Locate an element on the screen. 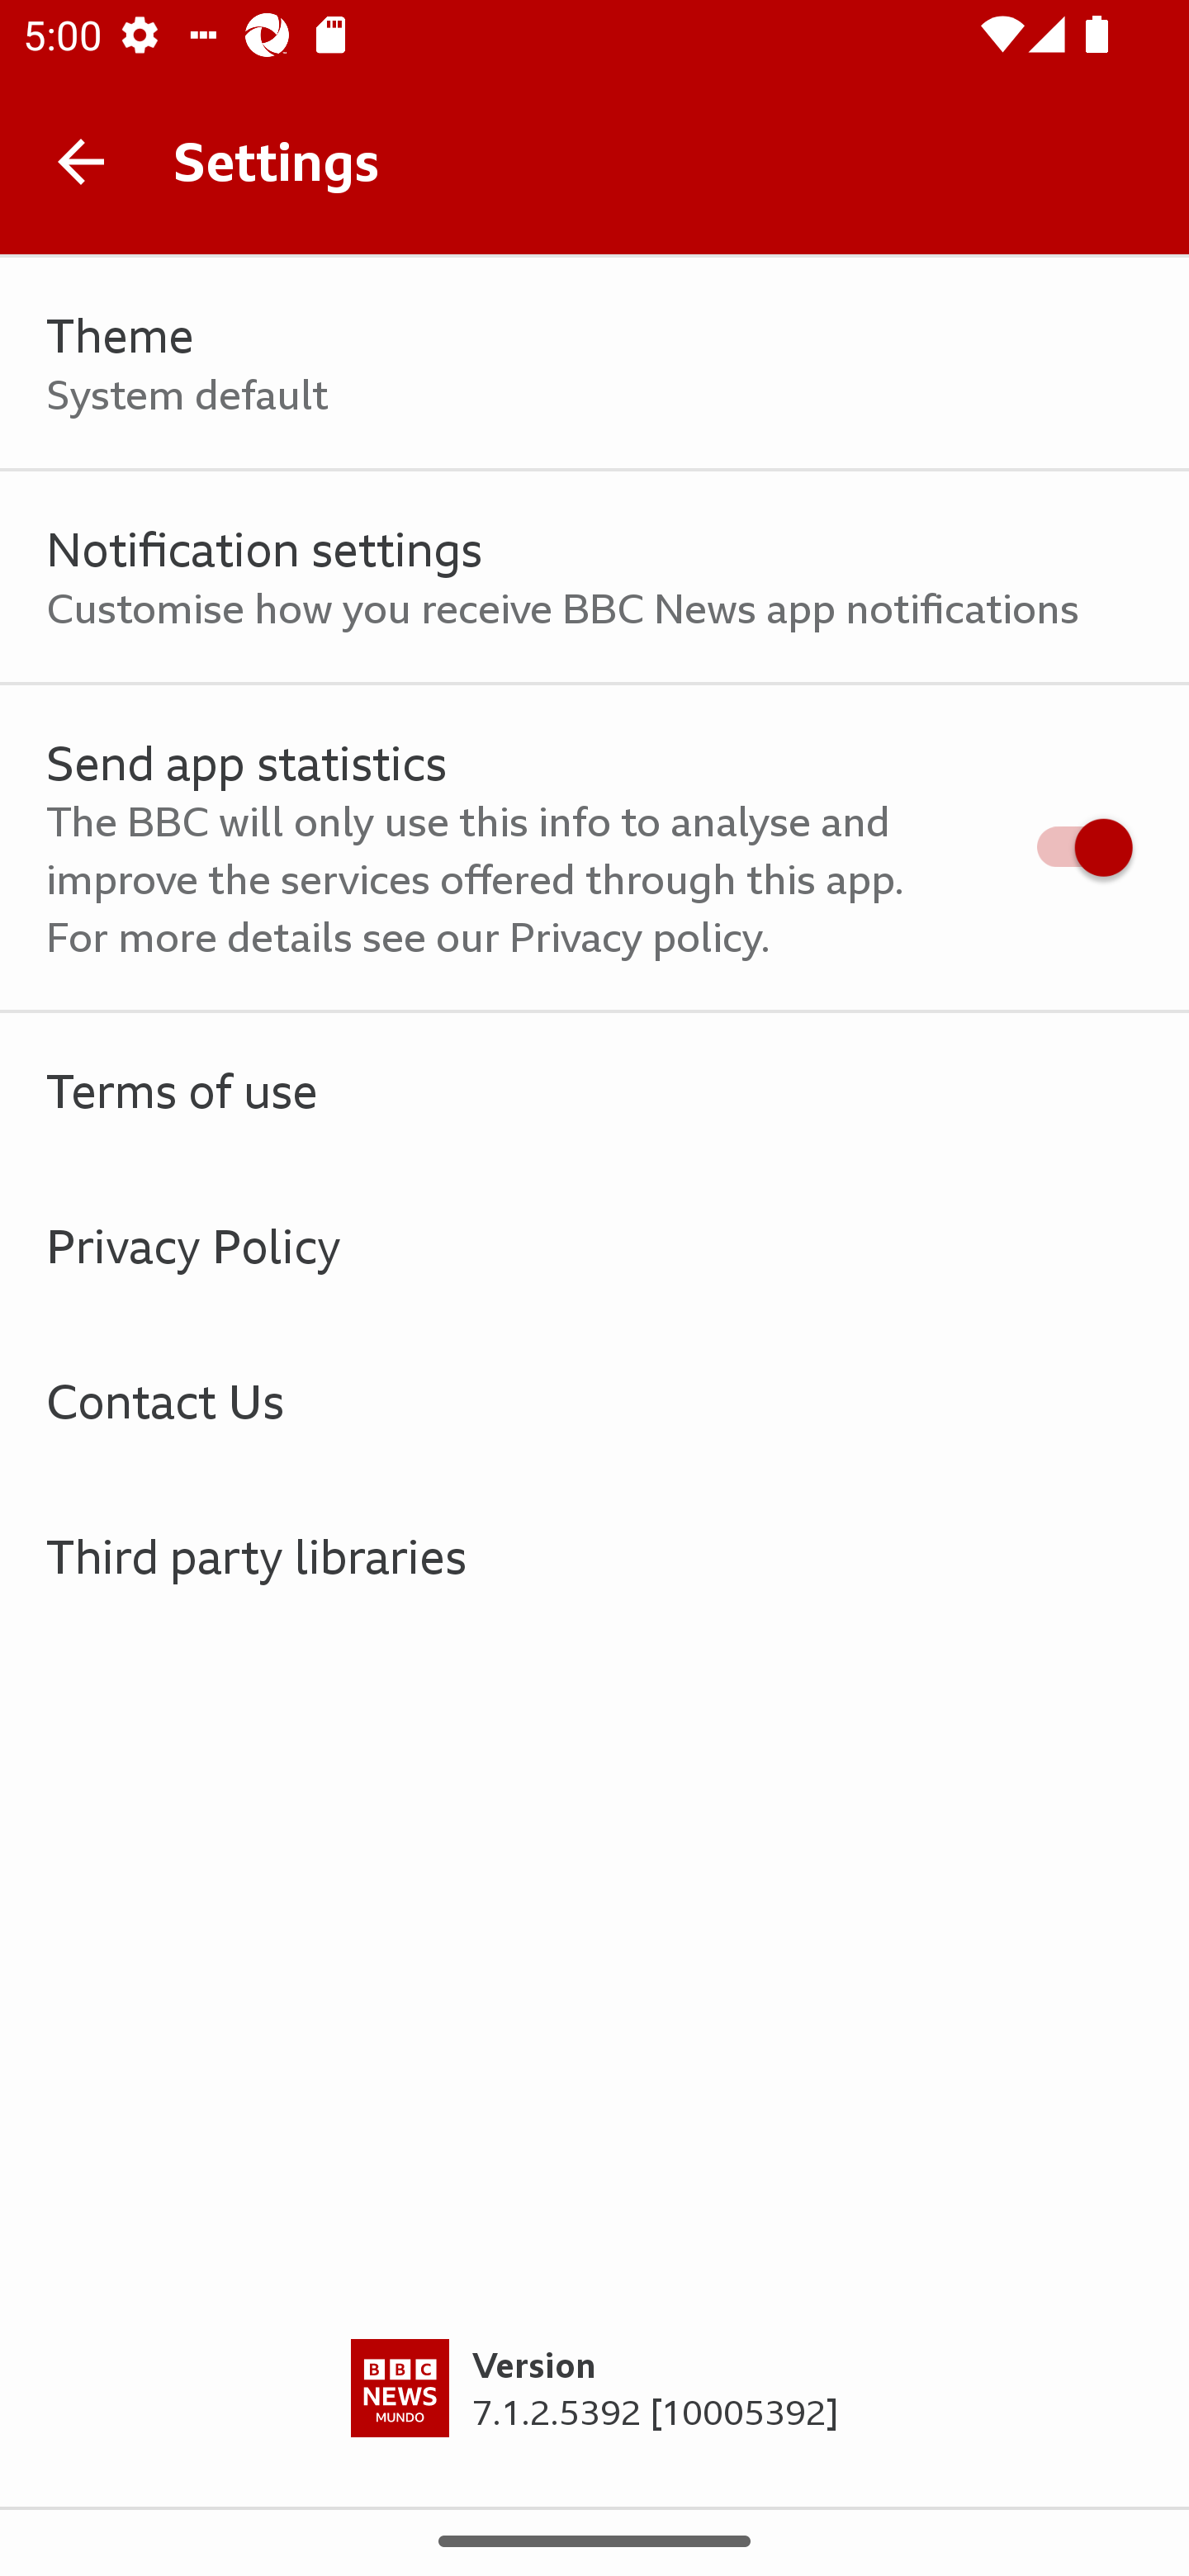 The width and height of the screenshot is (1189, 2576). Contact Us is located at coordinates (594, 1400).